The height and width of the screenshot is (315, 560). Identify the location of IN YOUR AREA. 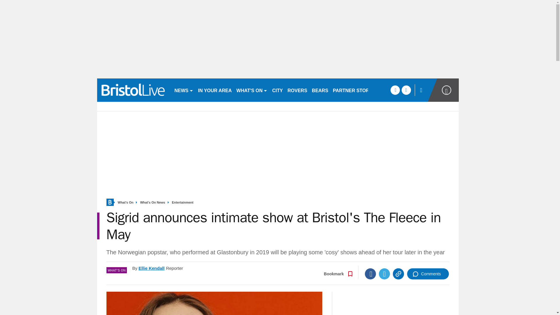
(215, 90).